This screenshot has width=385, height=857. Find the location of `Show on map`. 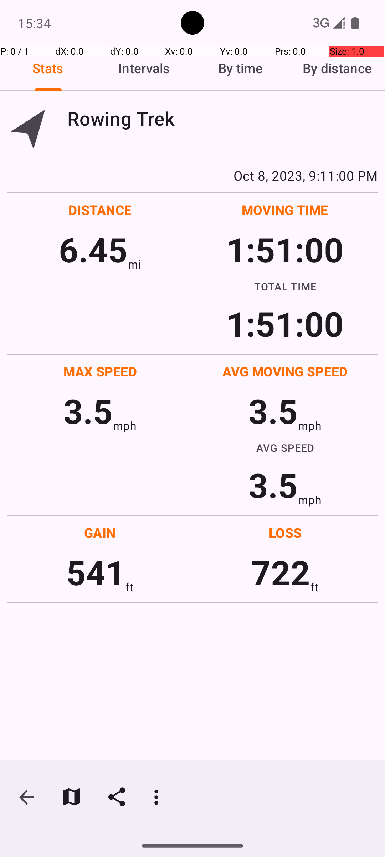

Show on map is located at coordinates (71, 797).